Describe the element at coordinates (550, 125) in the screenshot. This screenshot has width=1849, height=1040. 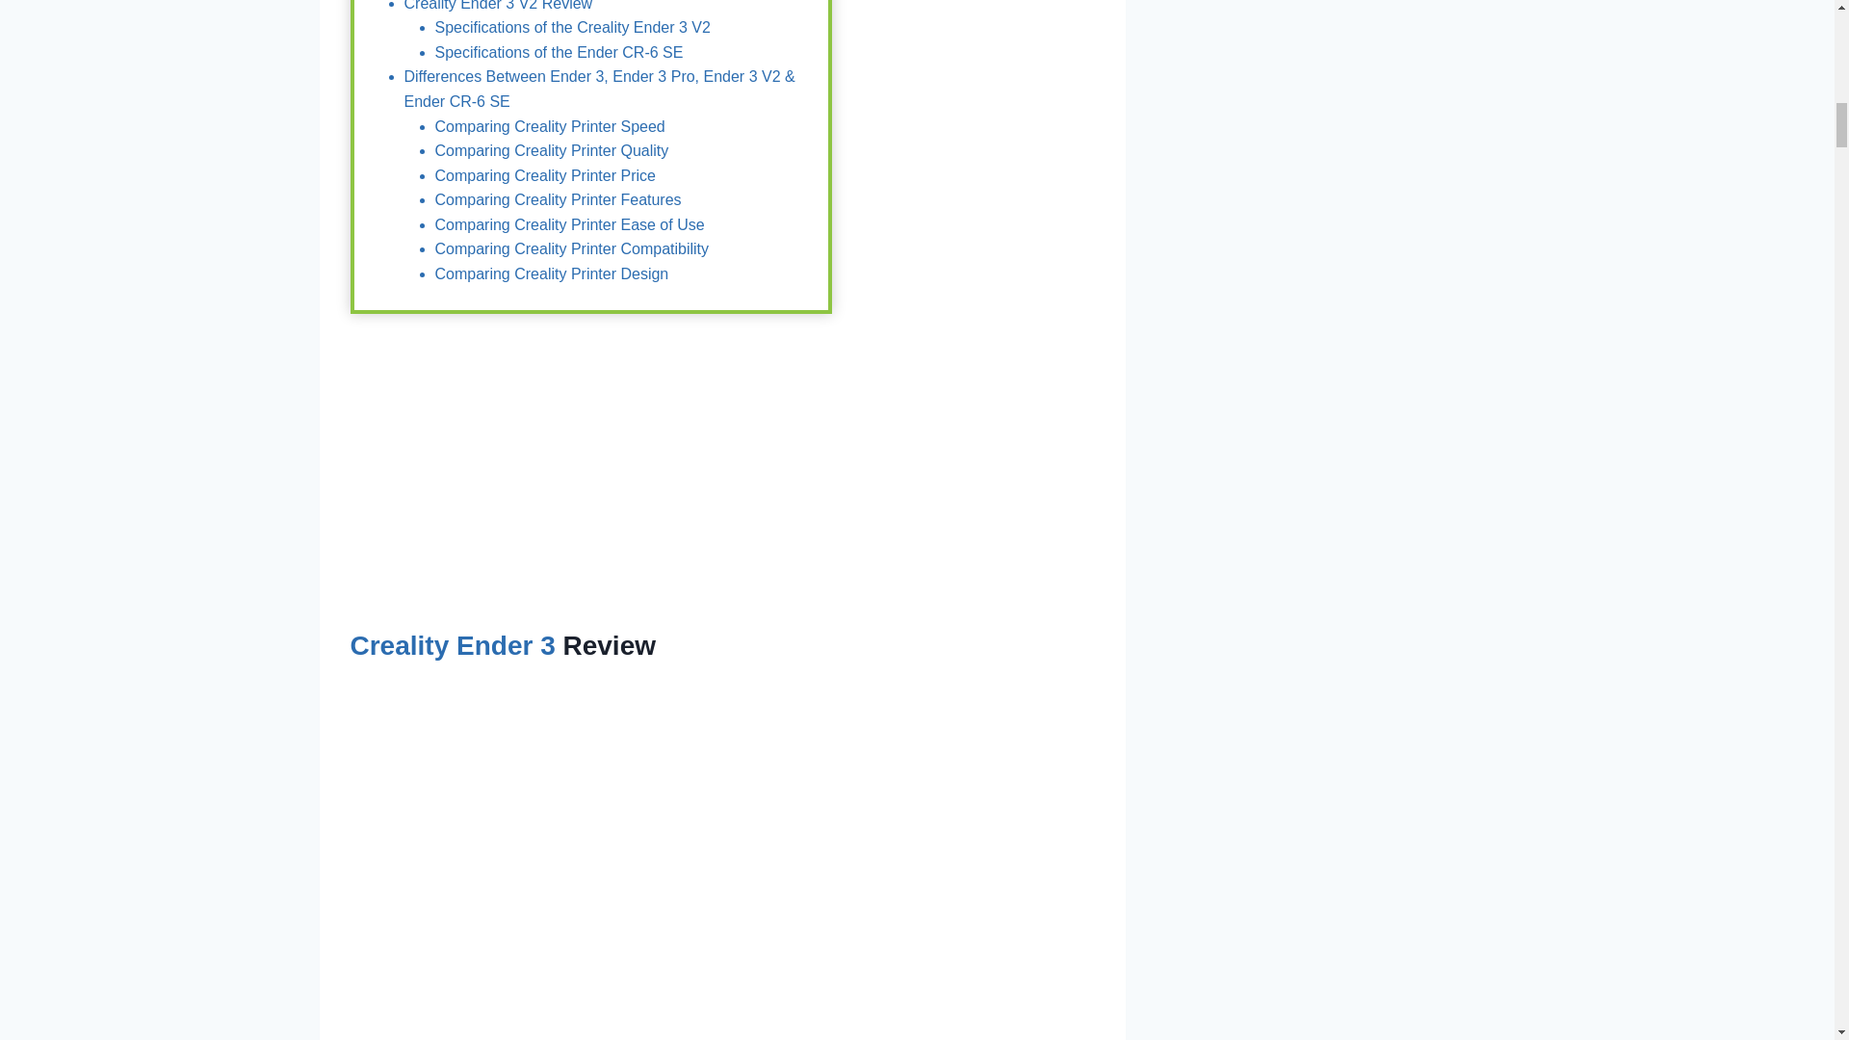
I see `Comparing Creality Printer Speed` at that location.